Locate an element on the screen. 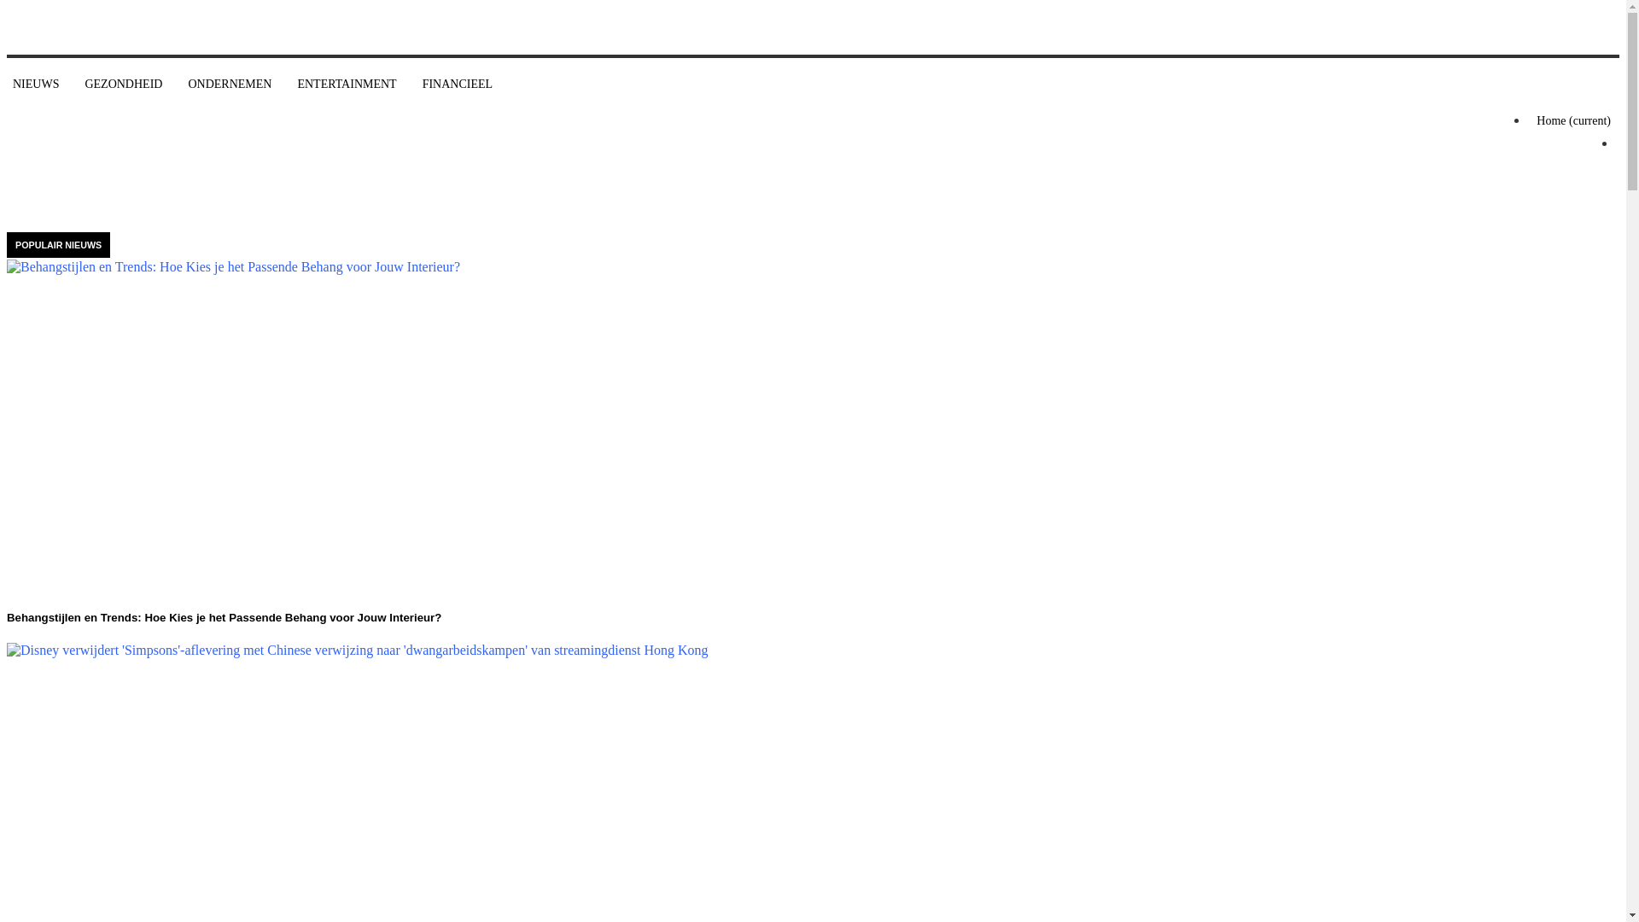  DE BLOG is located at coordinates (78, 80).